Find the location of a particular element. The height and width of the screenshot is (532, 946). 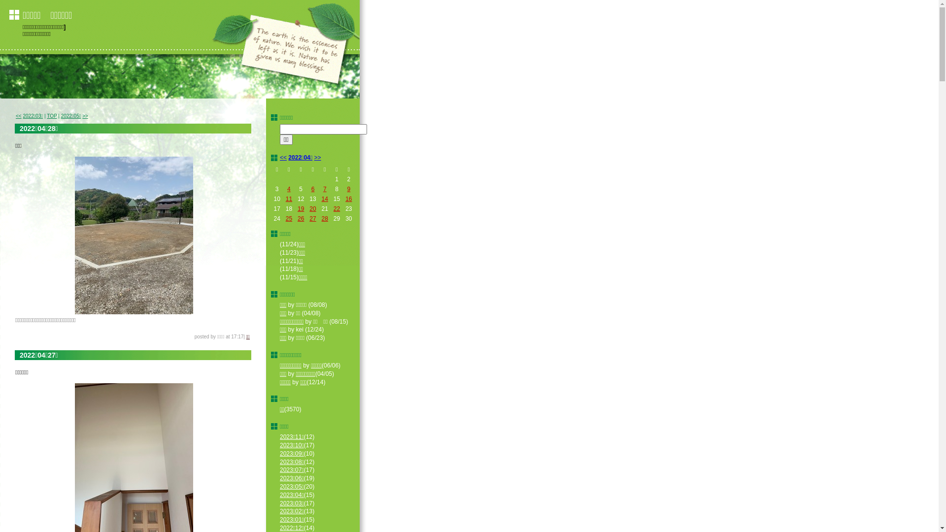

<< is located at coordinates (283, 158).